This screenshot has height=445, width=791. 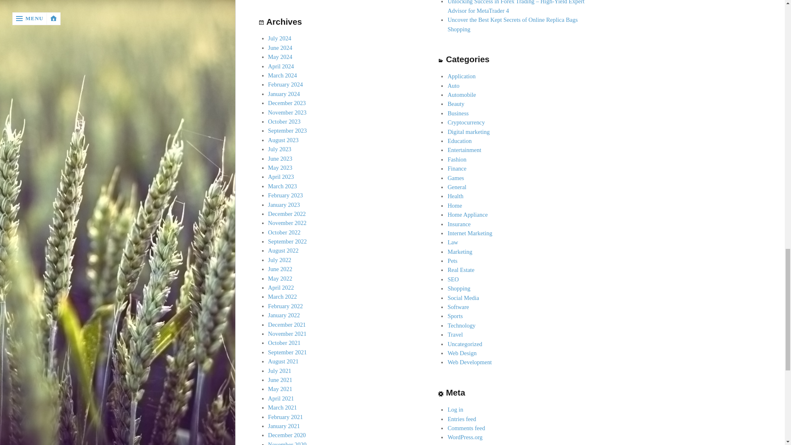 I want to click on November 2023, so click(x=287, y=112).